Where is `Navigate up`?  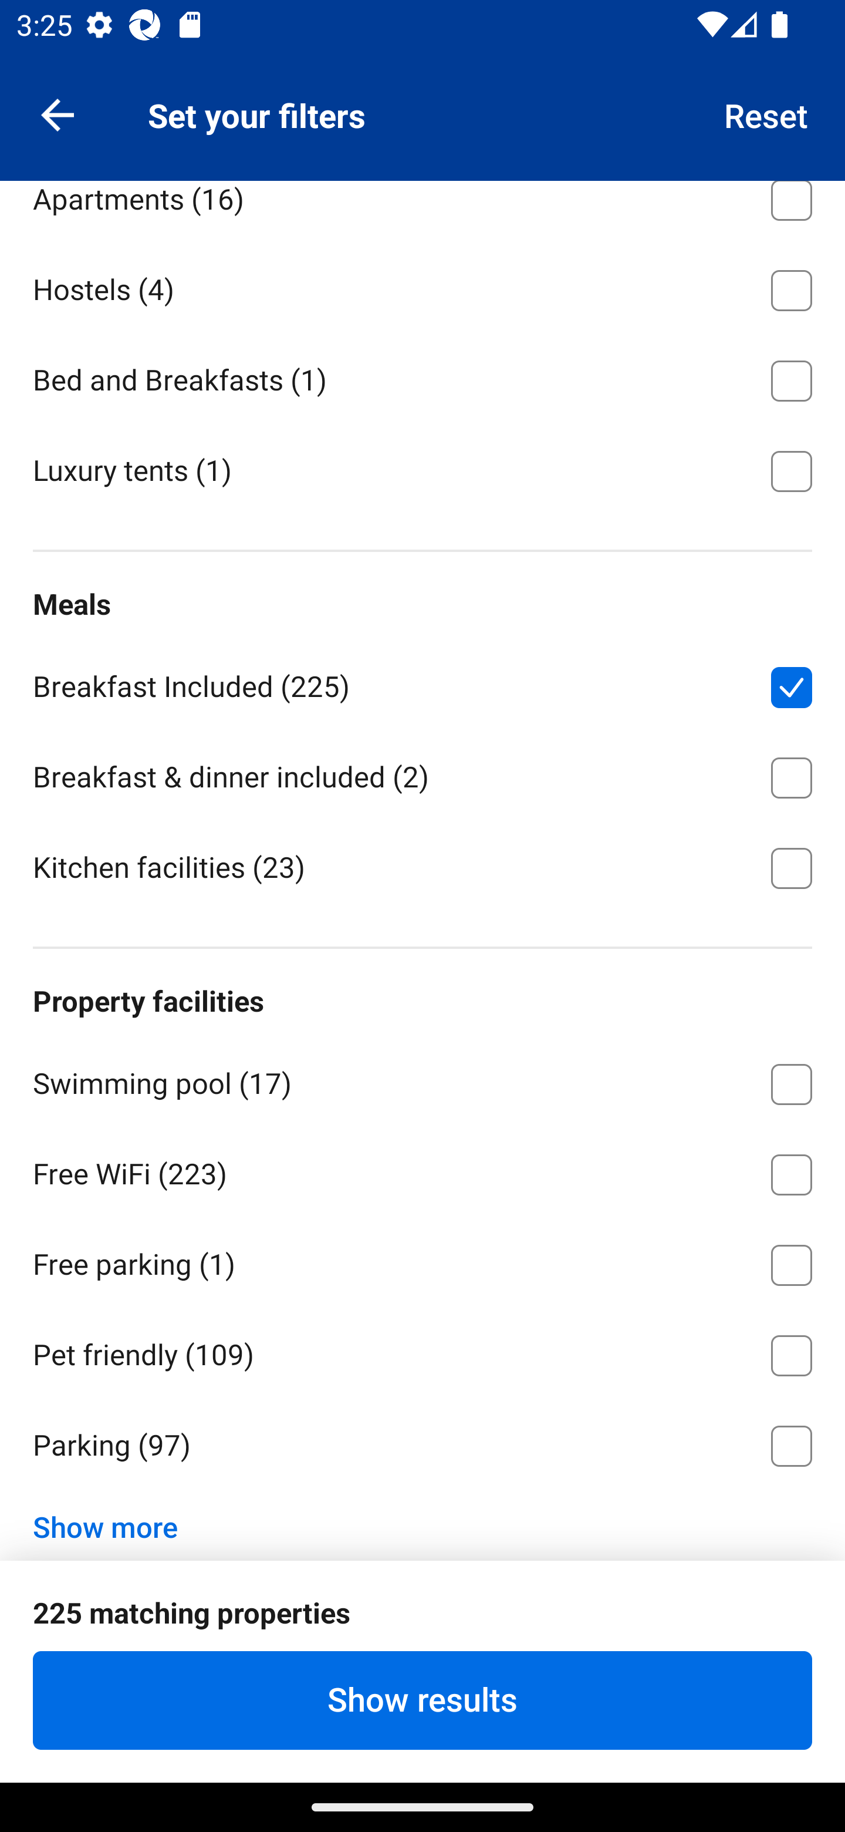 Navigate up is located at coordinates (58, 114).